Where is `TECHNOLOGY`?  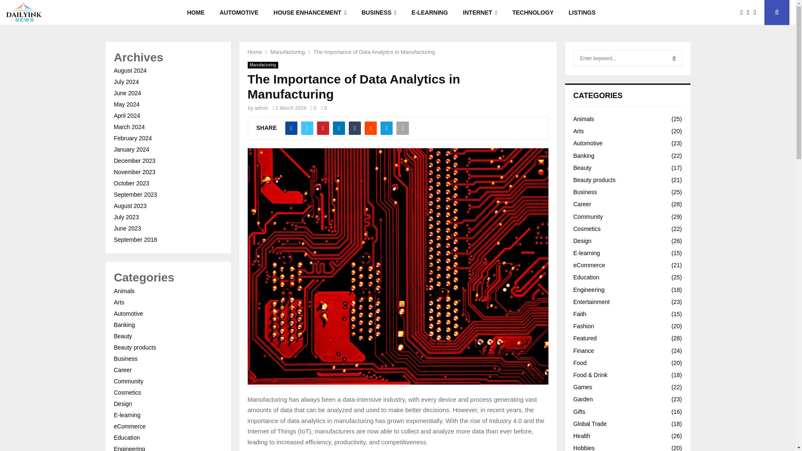 TECHNOLOGY is located at coordinates (532, 13).